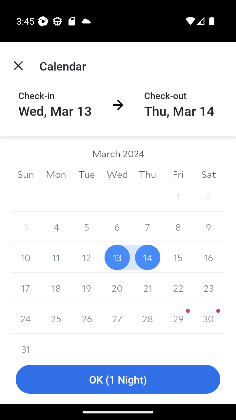 The height and width of the screenshot is (420, 236). I want to click on 23 23 March 2024, so click(208, 288).